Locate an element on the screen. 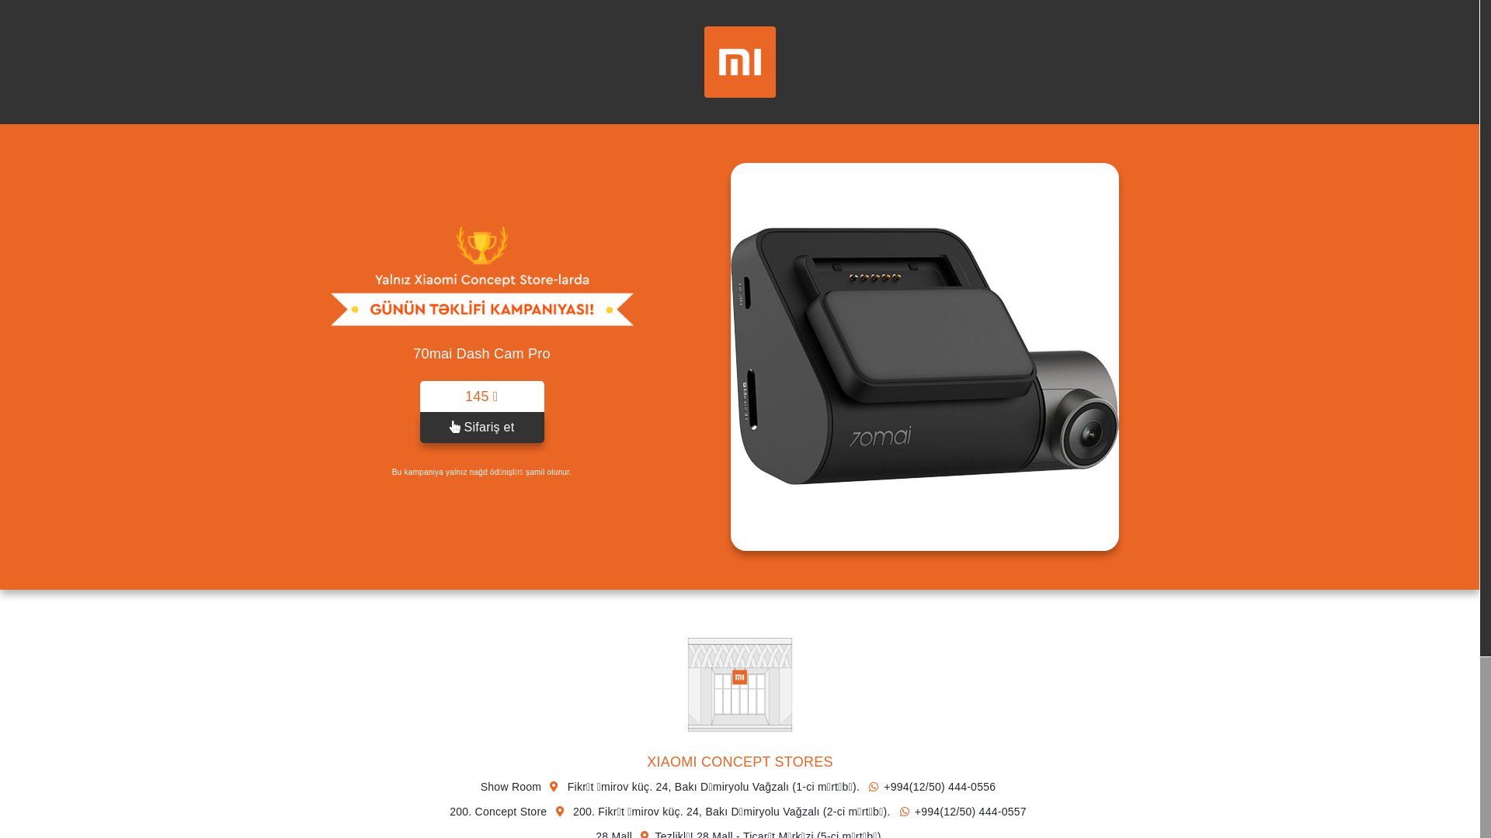 The image size is (1491, 838). +994(12/50) 444-0557 is located at coordinates (961, 812).